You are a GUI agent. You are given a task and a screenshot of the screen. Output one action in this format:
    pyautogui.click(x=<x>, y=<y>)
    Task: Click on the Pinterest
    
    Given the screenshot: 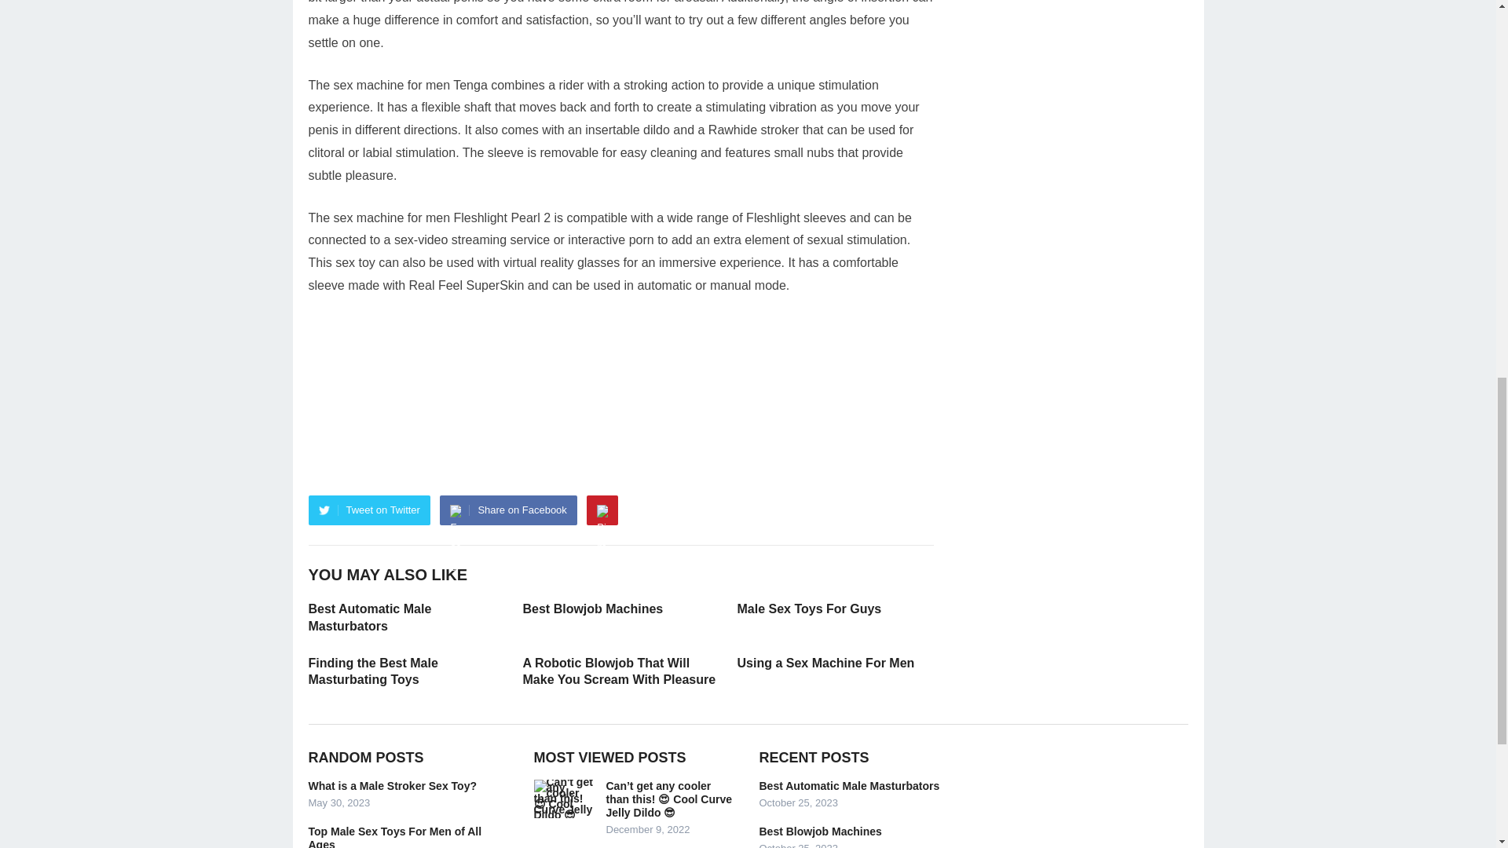 What is the action you would take?
    pyautogui.click(x=602, y=510)
    